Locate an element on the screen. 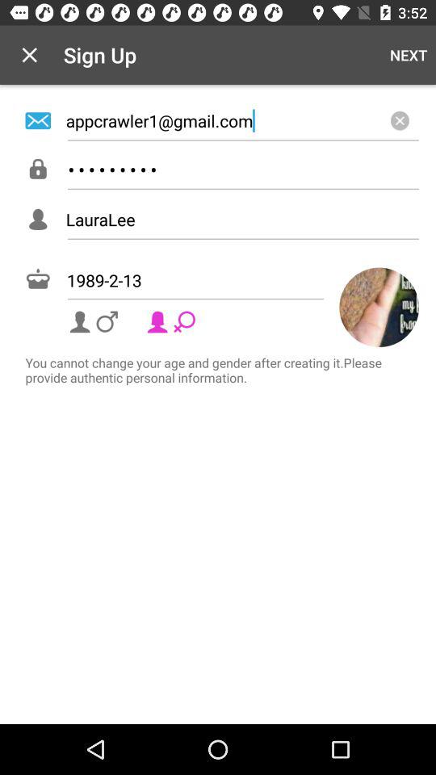 Image resolution: width=436 pixels, height=775 pixels. flip until crowd3116 is located at coordinates (242, 170).